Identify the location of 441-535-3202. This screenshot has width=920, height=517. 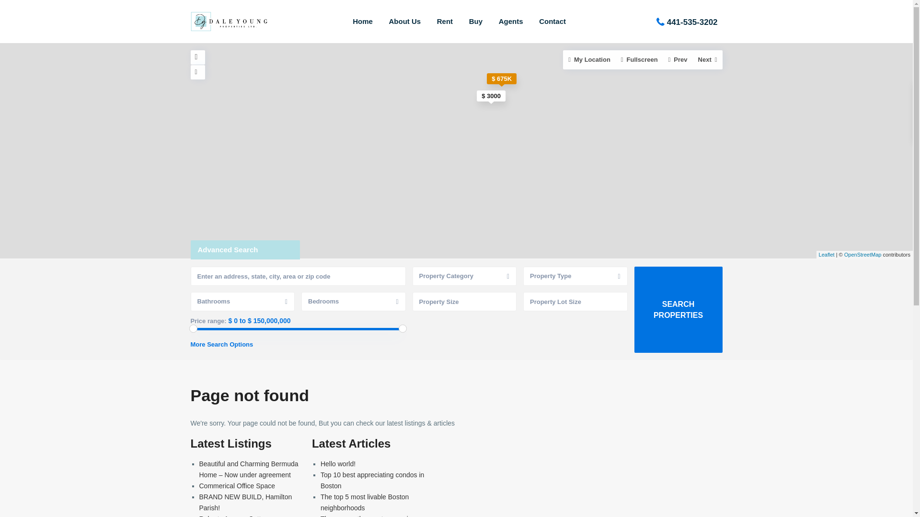
(692, 22).